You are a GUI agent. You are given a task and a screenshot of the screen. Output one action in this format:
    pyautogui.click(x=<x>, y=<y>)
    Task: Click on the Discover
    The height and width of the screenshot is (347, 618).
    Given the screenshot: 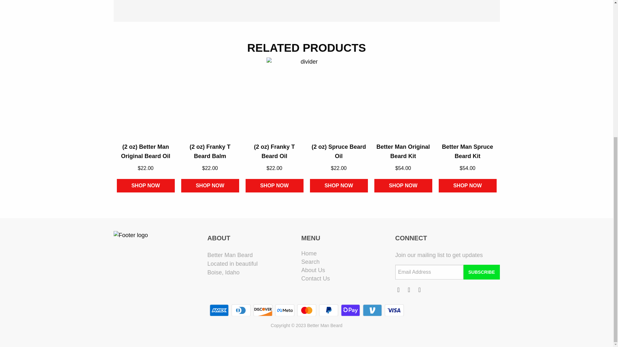 What is the action you would take?
    pyautogui.click(x=263, y=310)
    